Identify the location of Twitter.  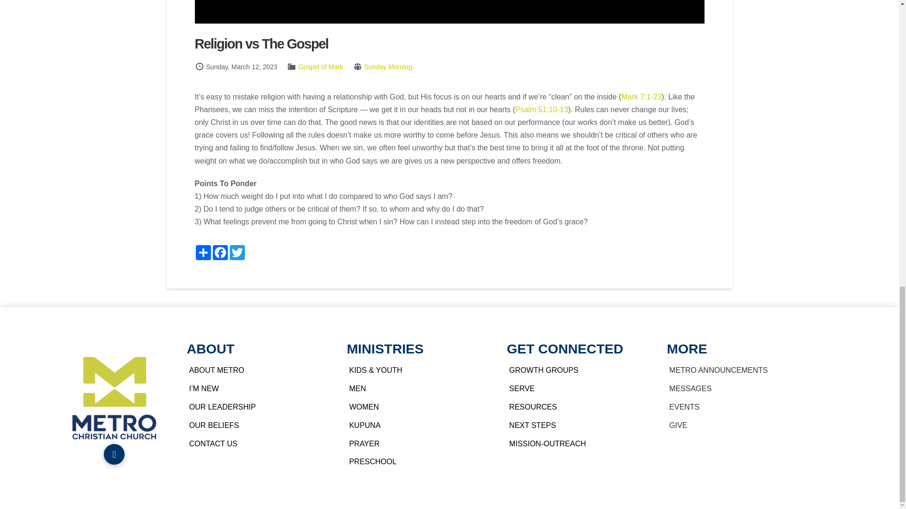
(237, 252).